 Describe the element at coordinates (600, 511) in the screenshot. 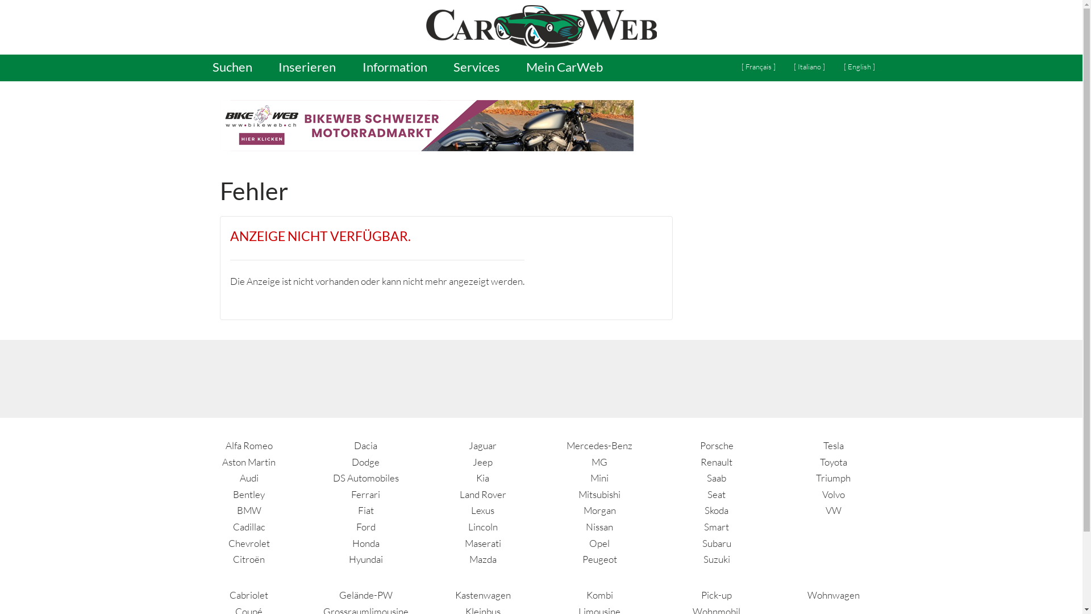

I see `Morgan` at that location.